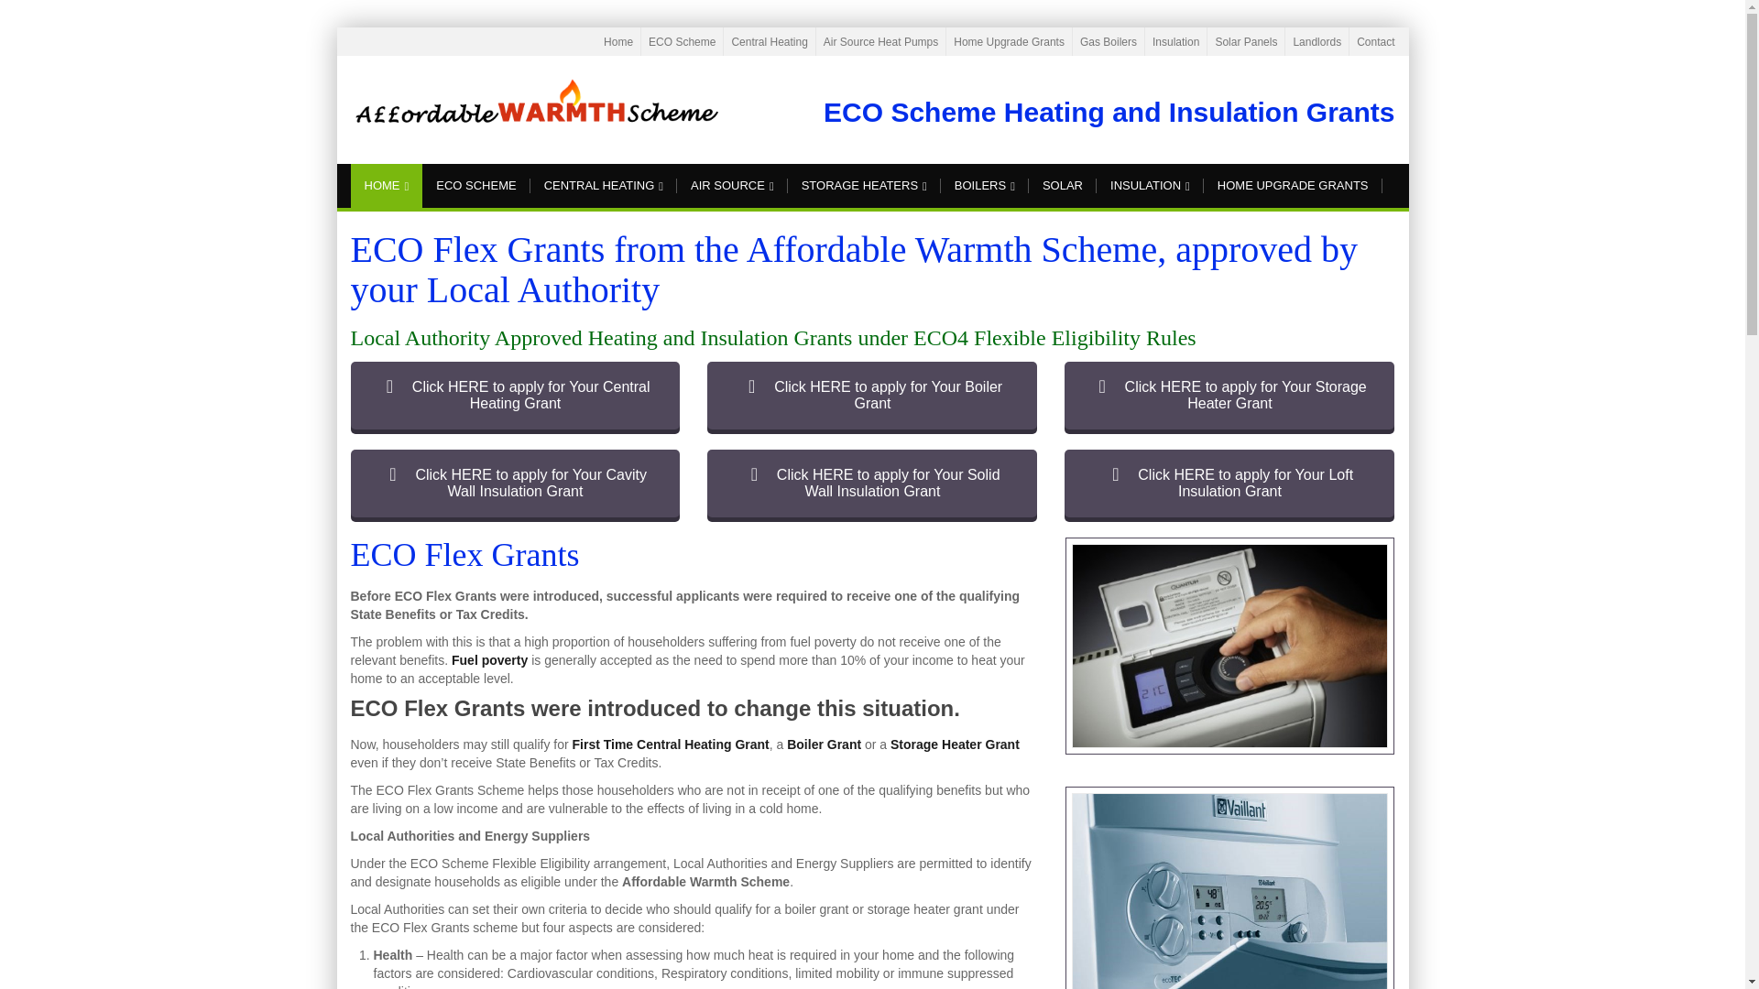 This screenshot has height=989, width=1759. What do you see at coordinates (1246, 41) in the screenshot?
I see `Solar Panels` at bounding box center [1246, 41].